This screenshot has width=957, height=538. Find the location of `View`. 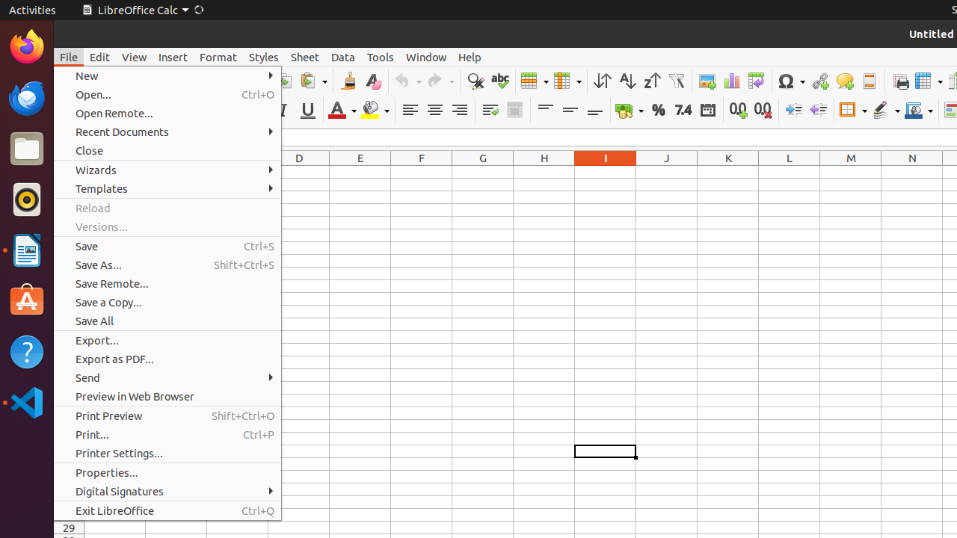

View is located at coordinates (135, 57).